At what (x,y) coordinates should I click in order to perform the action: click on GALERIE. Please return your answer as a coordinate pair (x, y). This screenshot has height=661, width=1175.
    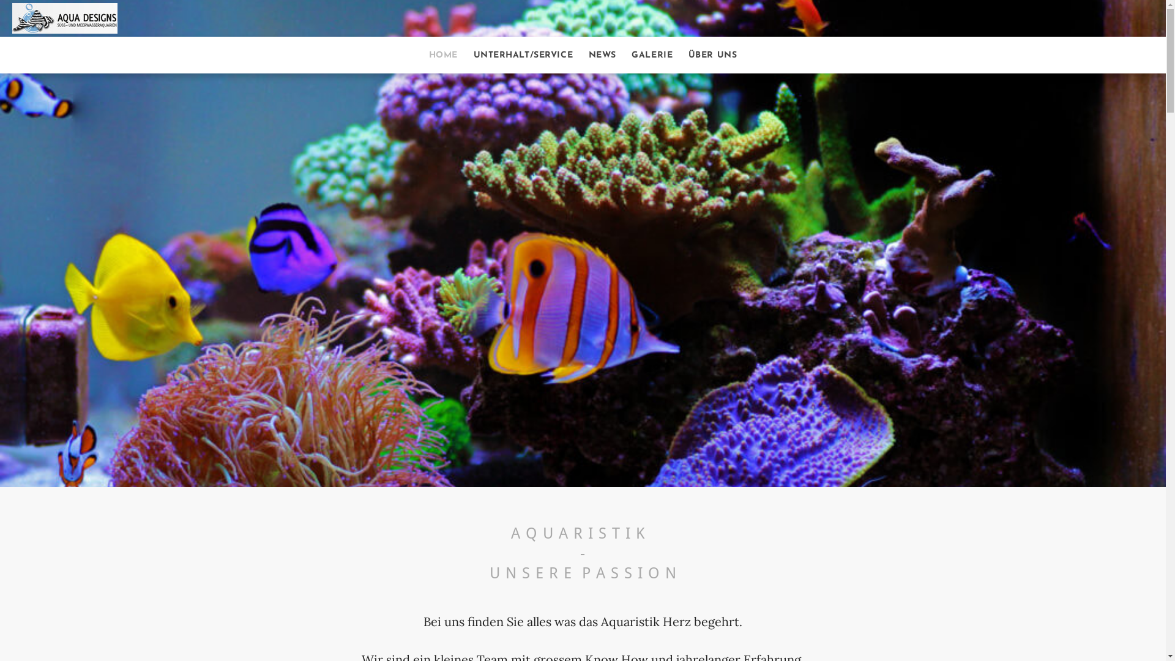
    Looking at the image, I should click on (652, 55).